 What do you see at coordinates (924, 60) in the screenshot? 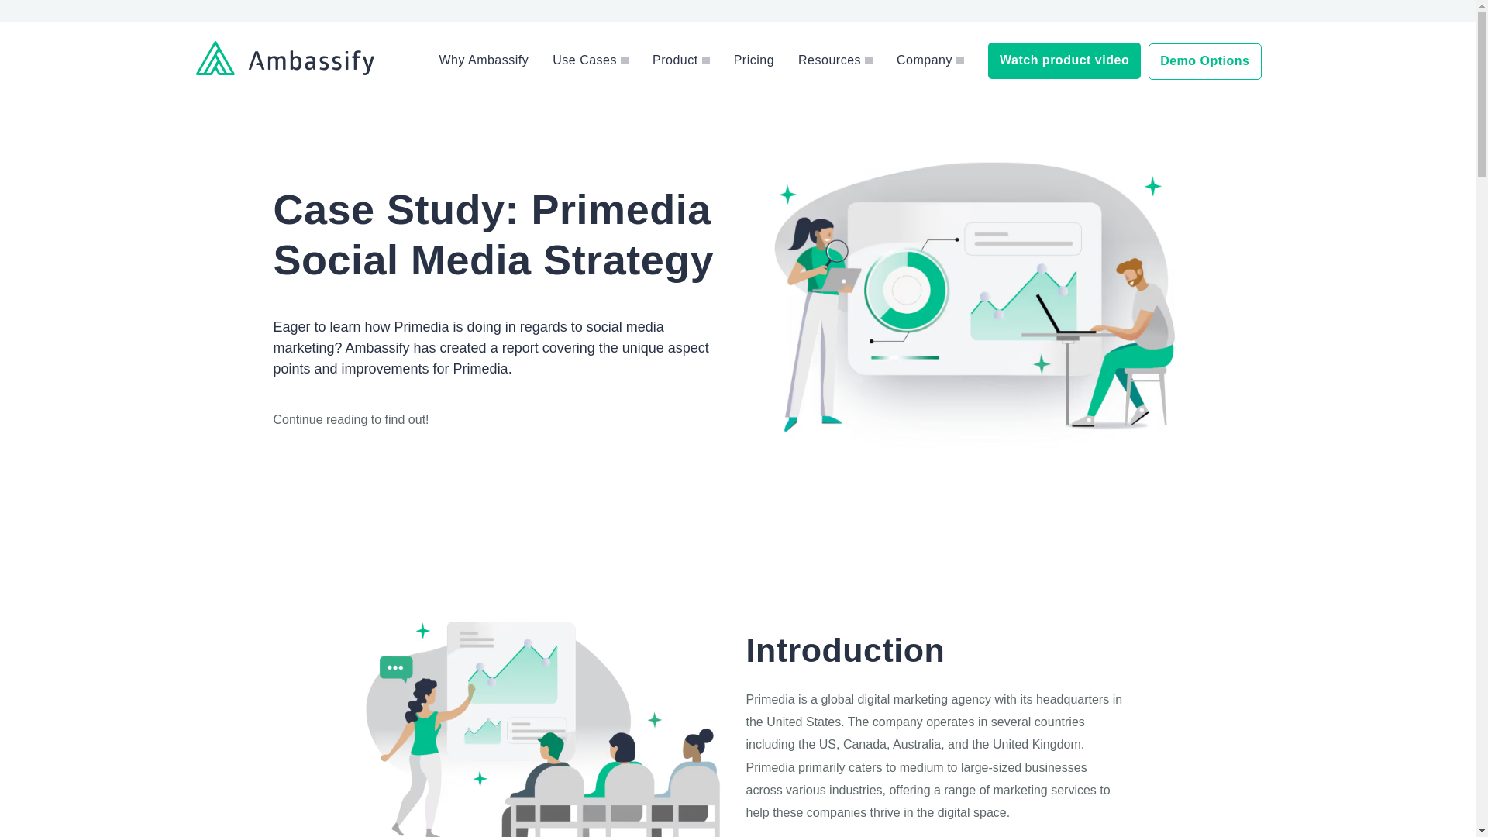
I see `Company` at bounding box center [924, 60].